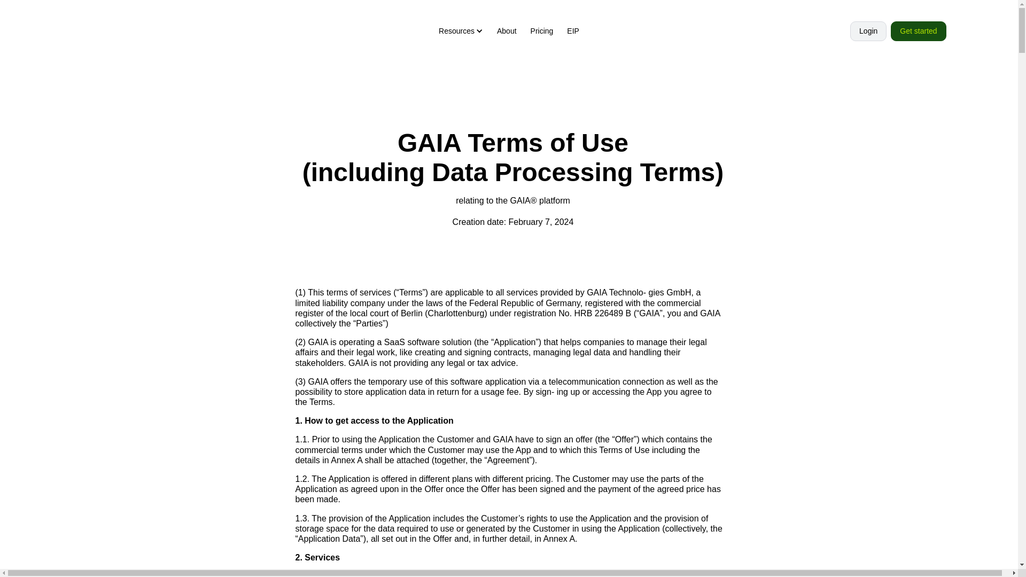 This screenshot has width=1026, height=577. What do you see at coordinates (507, 31) in the screenshot?
I see `About` at bounding box center [507, 31].